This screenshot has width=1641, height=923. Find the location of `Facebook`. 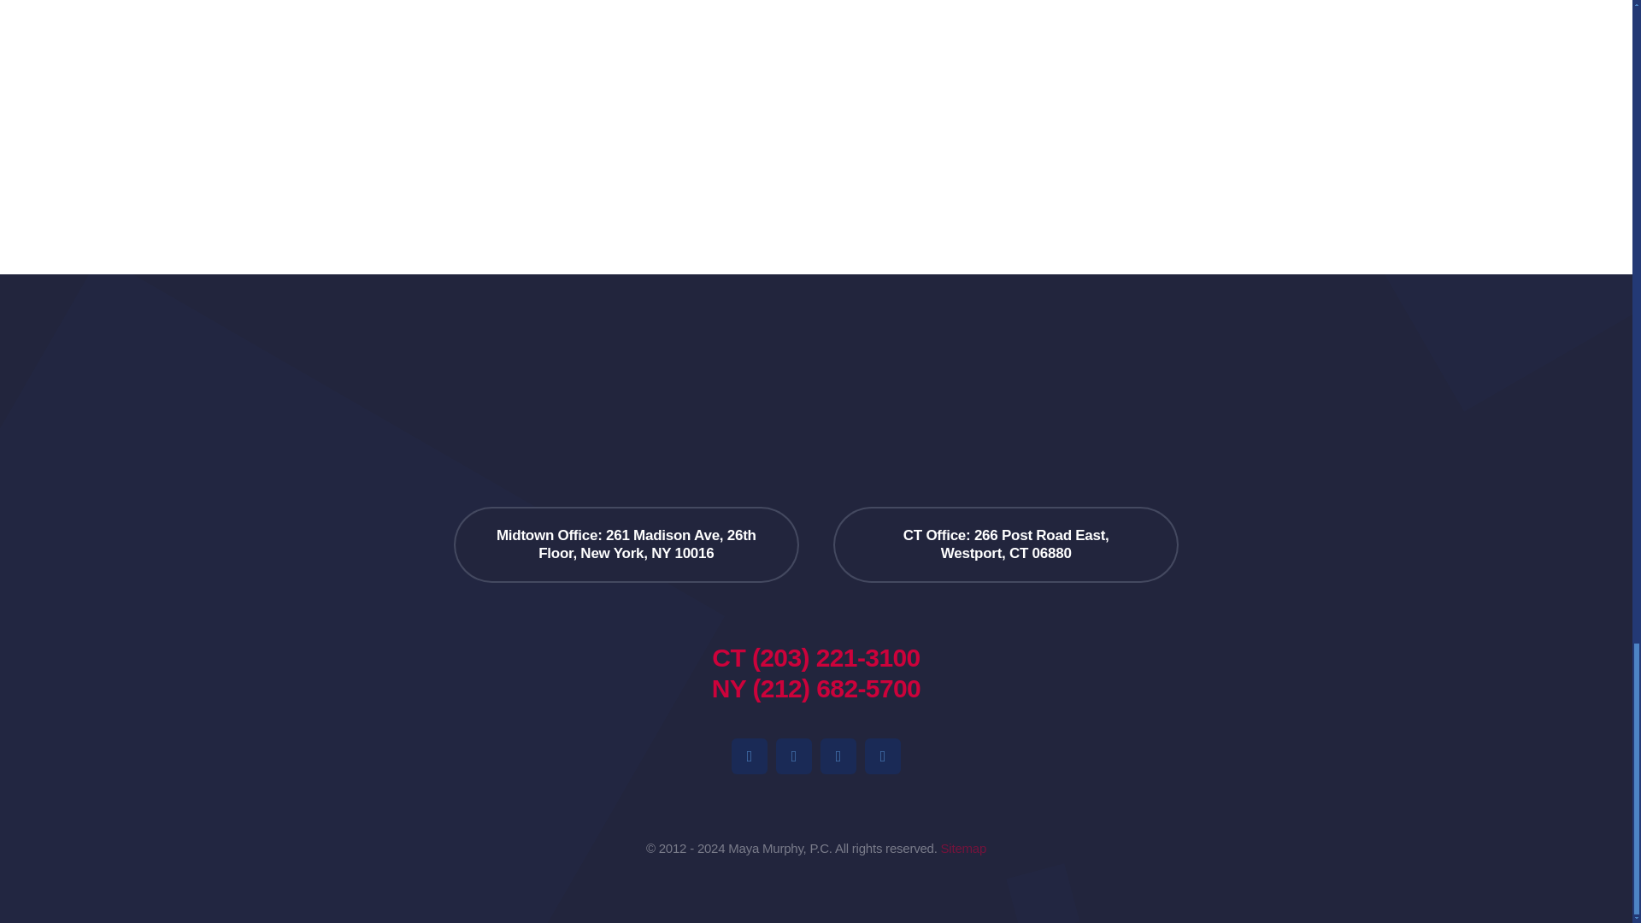

Facebook is located at coordinates (750, 756).